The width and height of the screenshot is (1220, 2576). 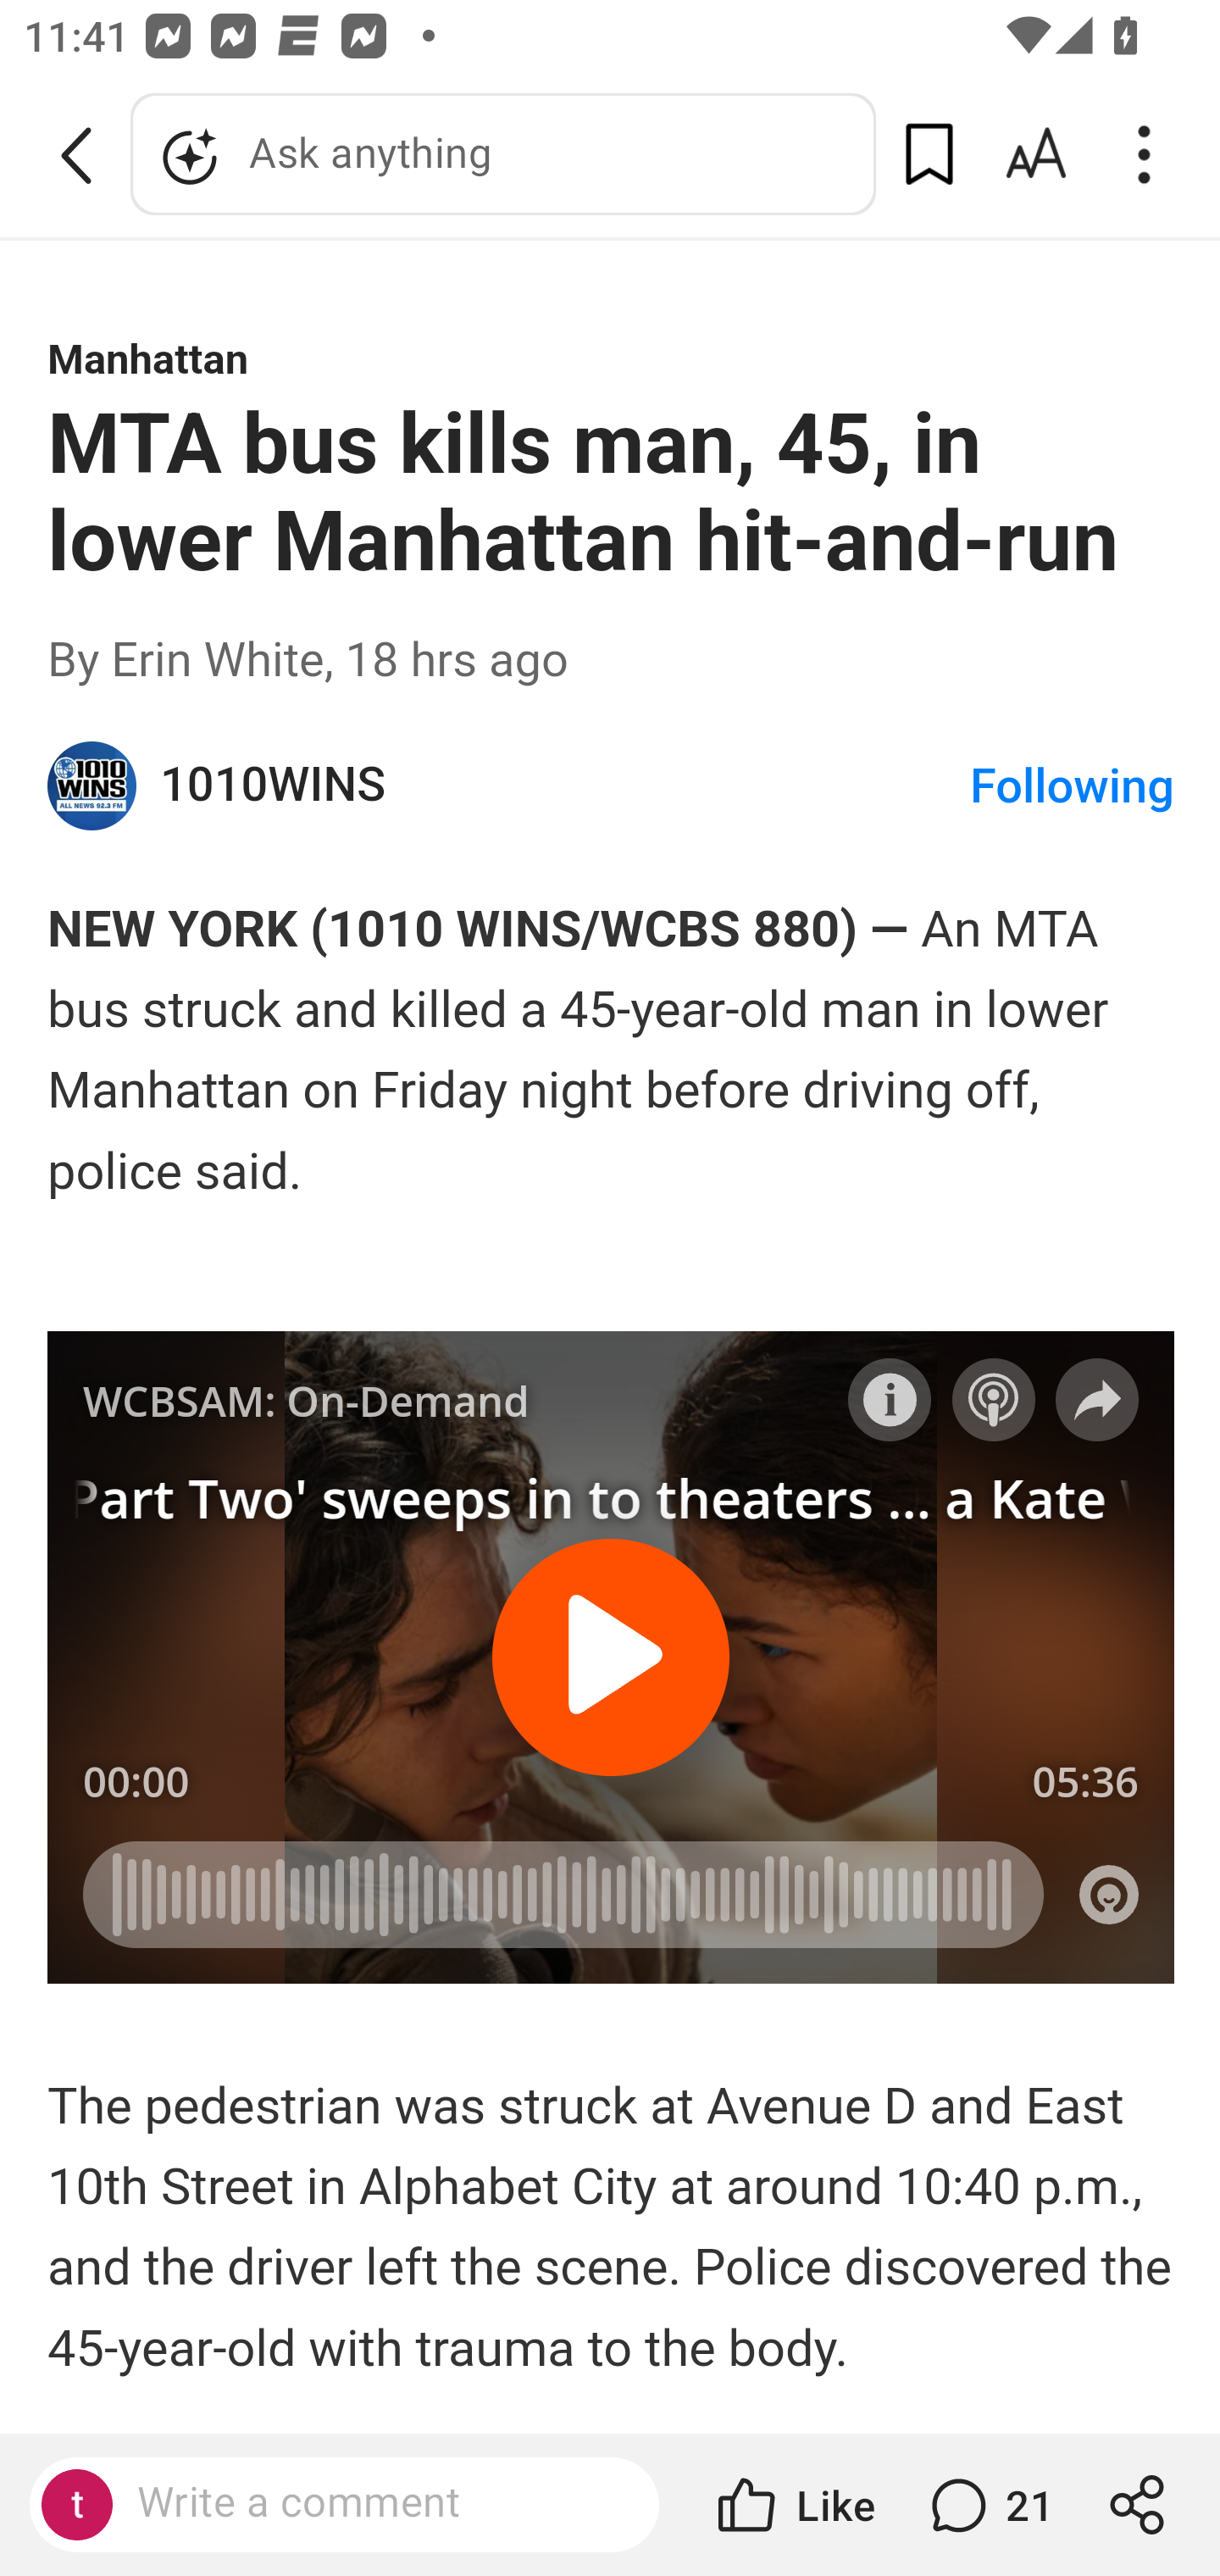 I want to click on 1010WINS, so click(x=566, y=785).